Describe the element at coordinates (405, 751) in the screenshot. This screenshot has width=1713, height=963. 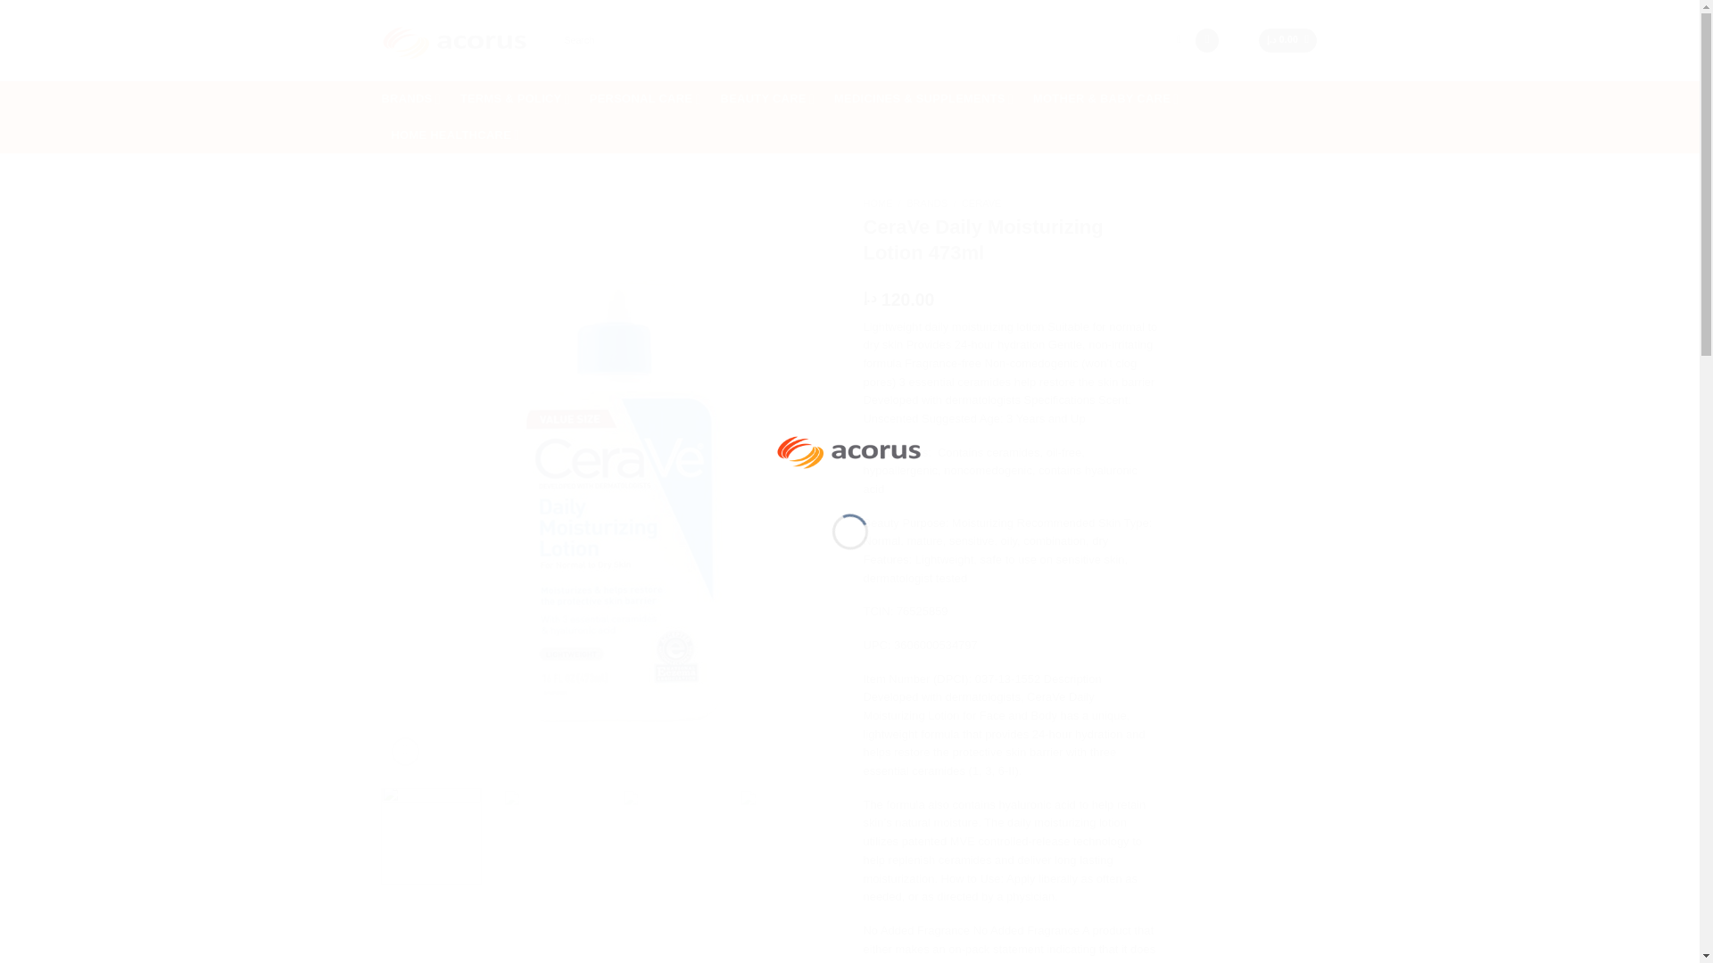
I see `Zoom` at that location.